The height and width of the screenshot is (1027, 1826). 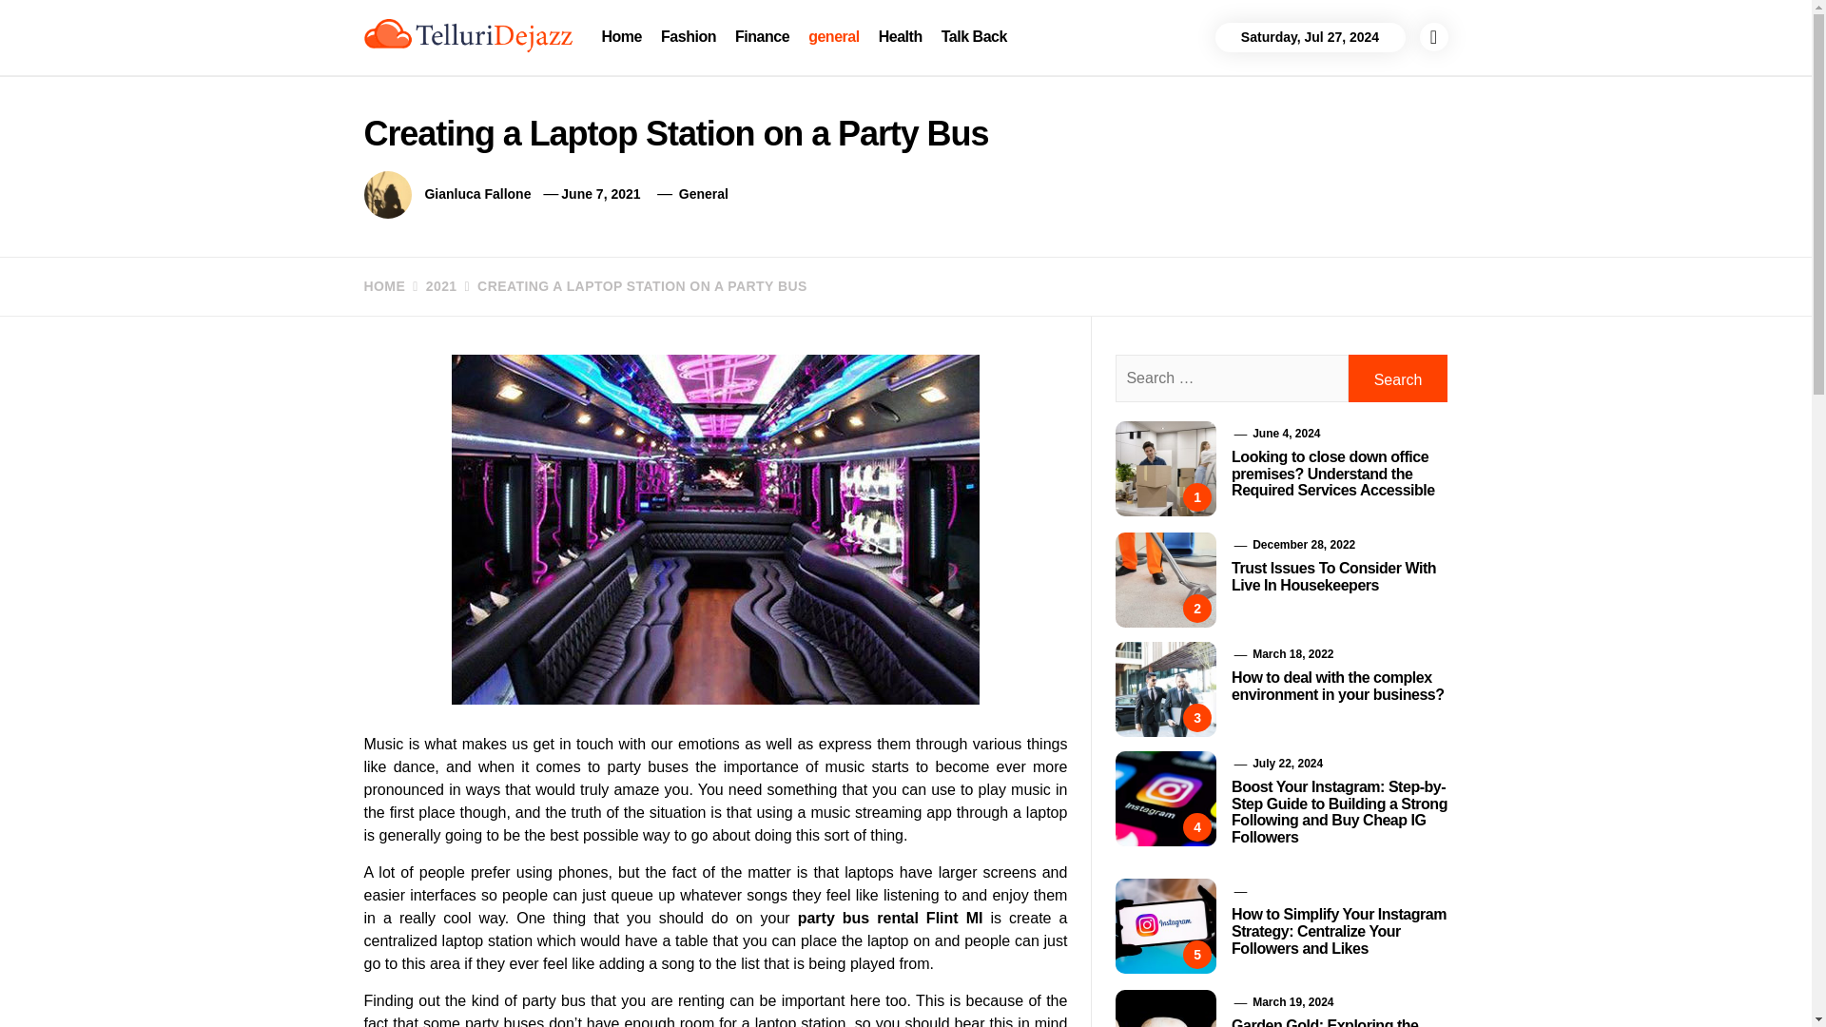 I want to click on General, so click(x=704, y=193).